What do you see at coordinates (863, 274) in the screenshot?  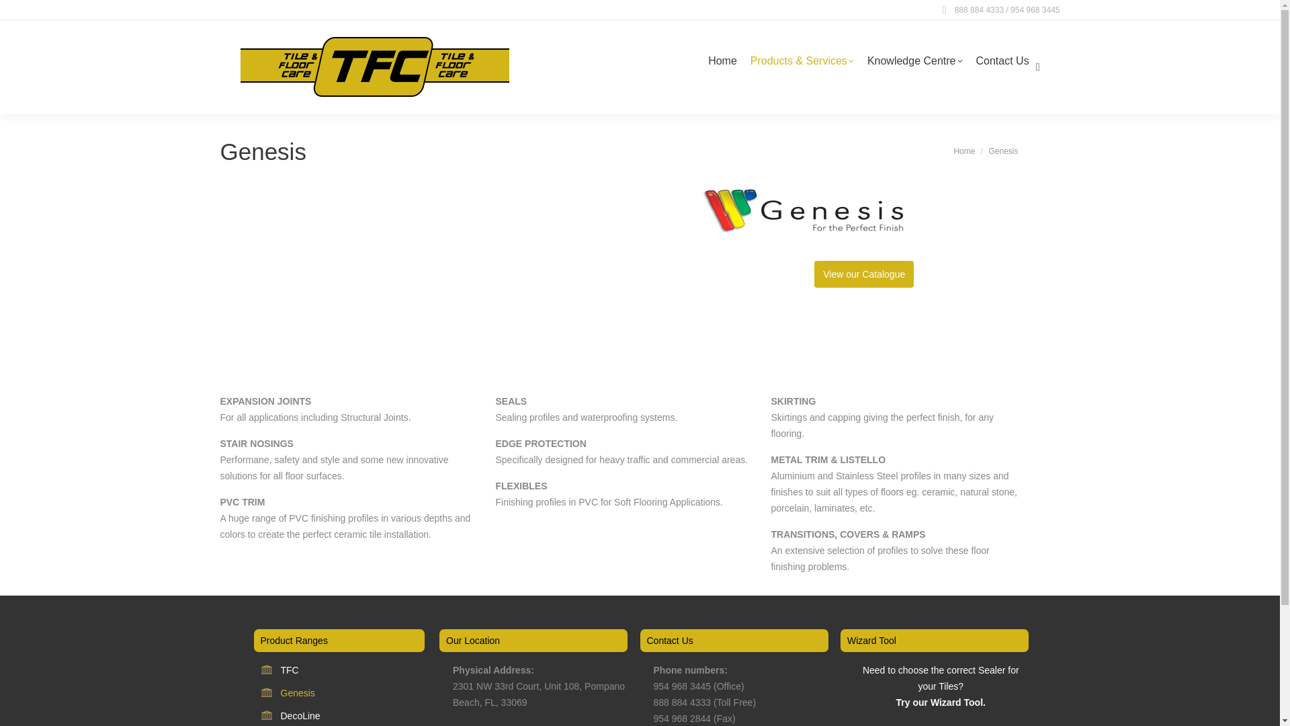 I see `View our Catalogue` at bounding box center [863, 274].